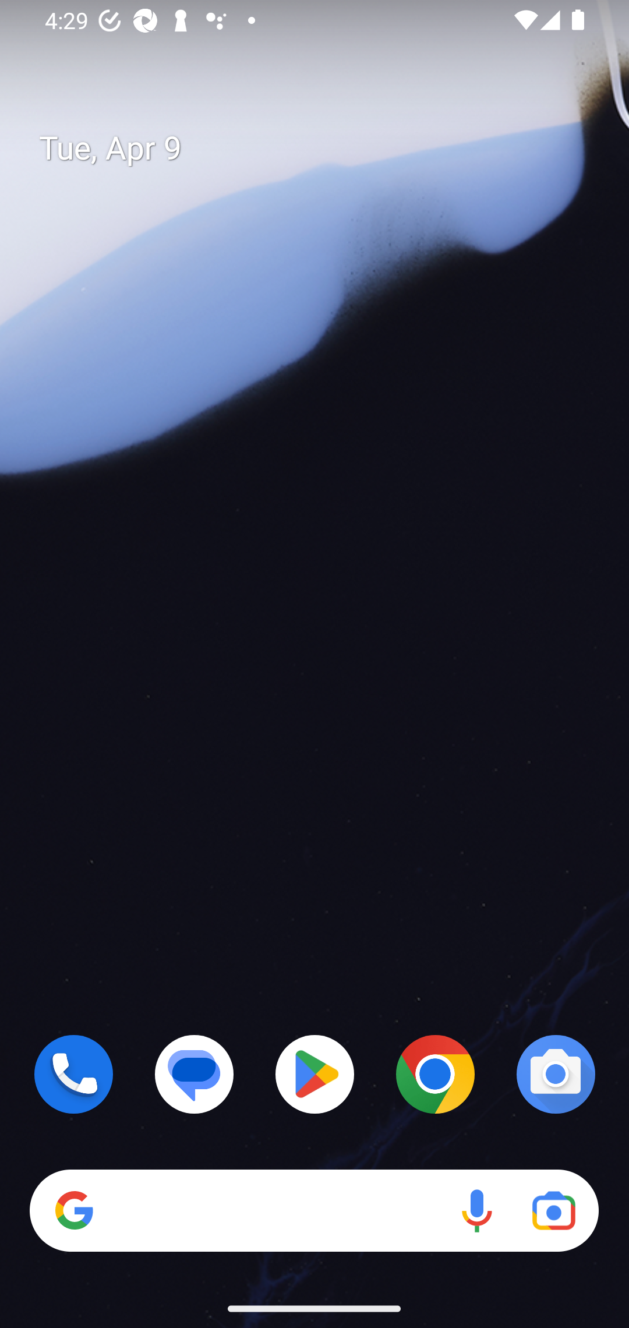 Image resolution: width=629 pixels, height=1328 pixels. What do you see at coordinates (556, 1074) in the screenshot?
I see `Camera` at bounding box center [556, 1074].